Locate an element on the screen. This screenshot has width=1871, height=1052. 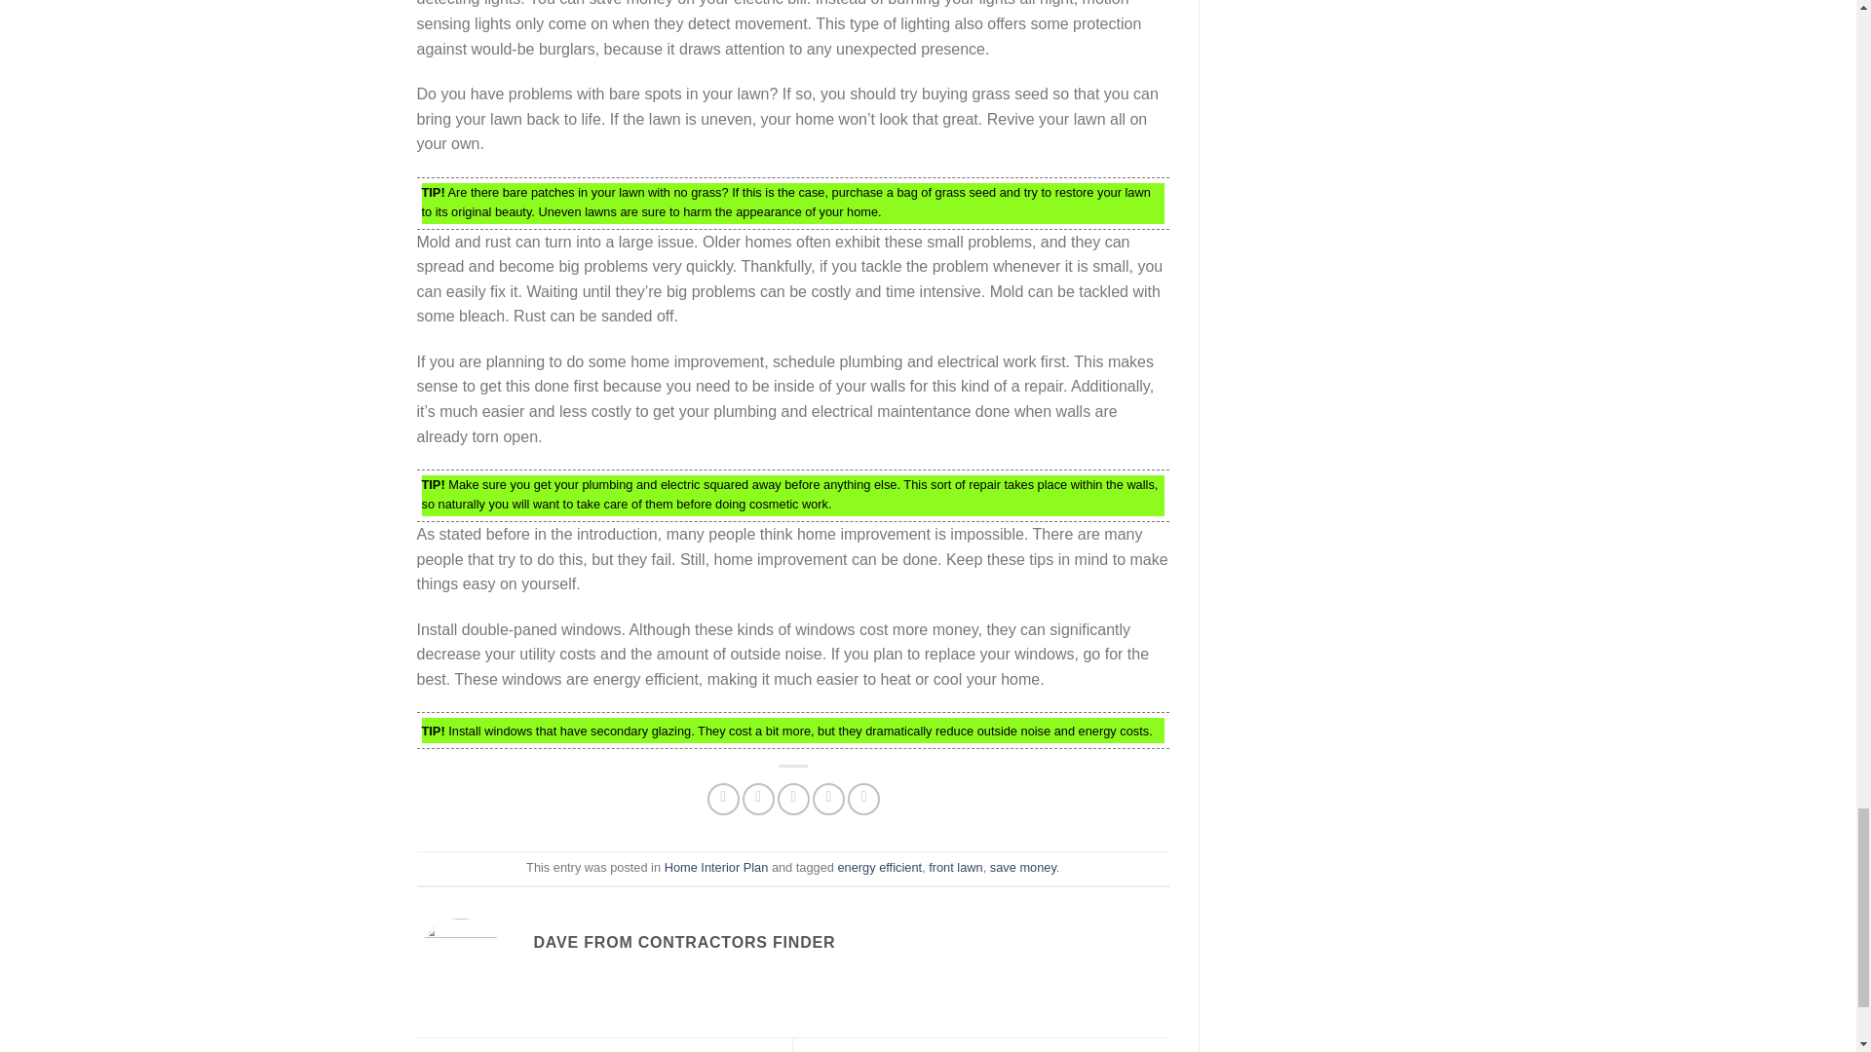
save money is located at coordinates (1023, 867).